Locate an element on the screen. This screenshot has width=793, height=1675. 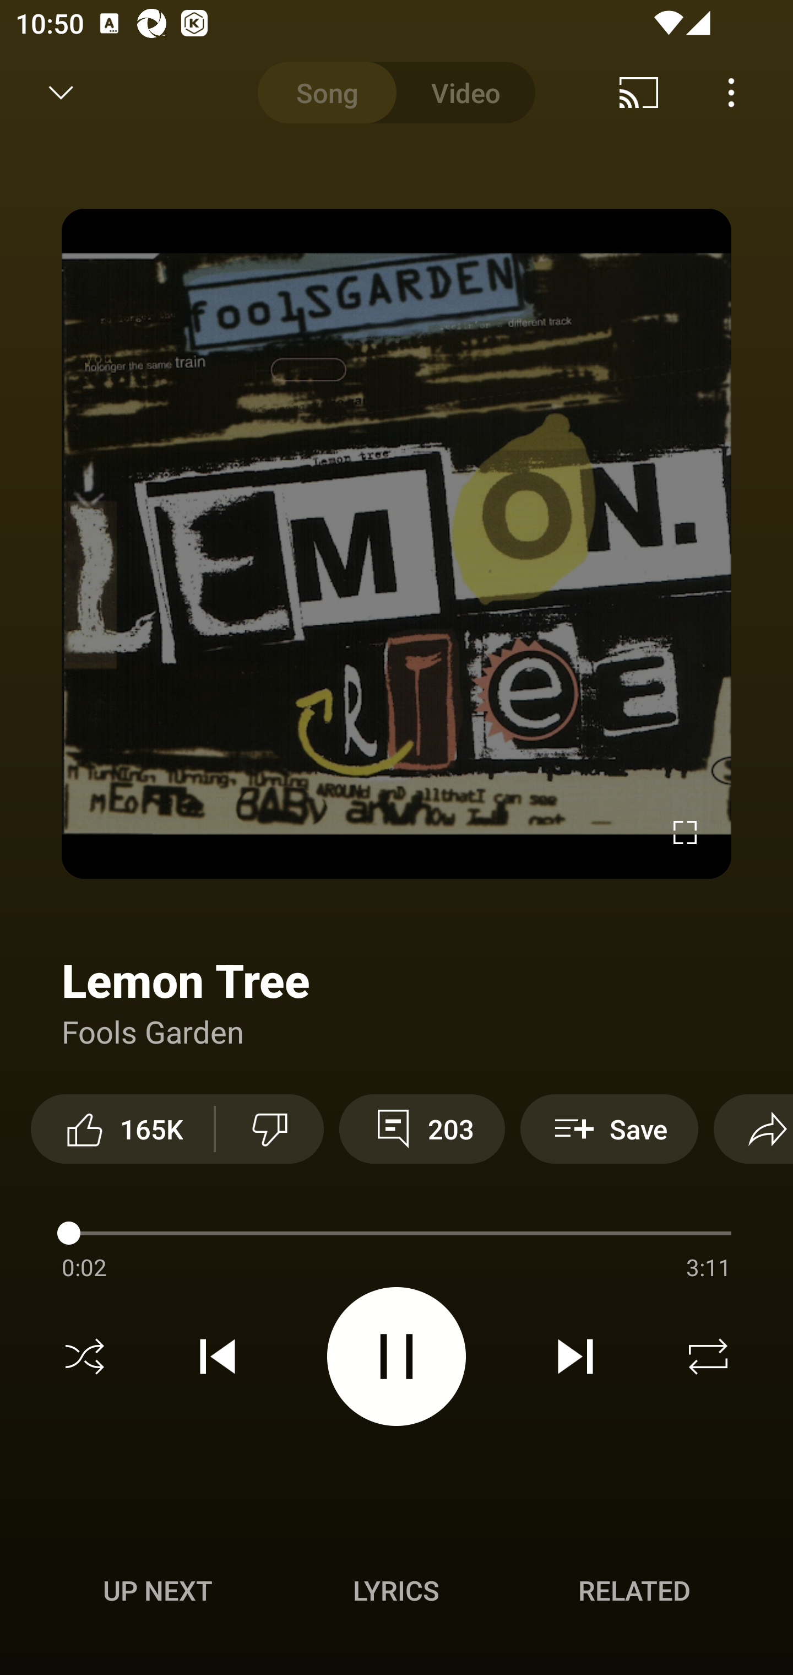
Previous track is located at coordinates (218, 1357).